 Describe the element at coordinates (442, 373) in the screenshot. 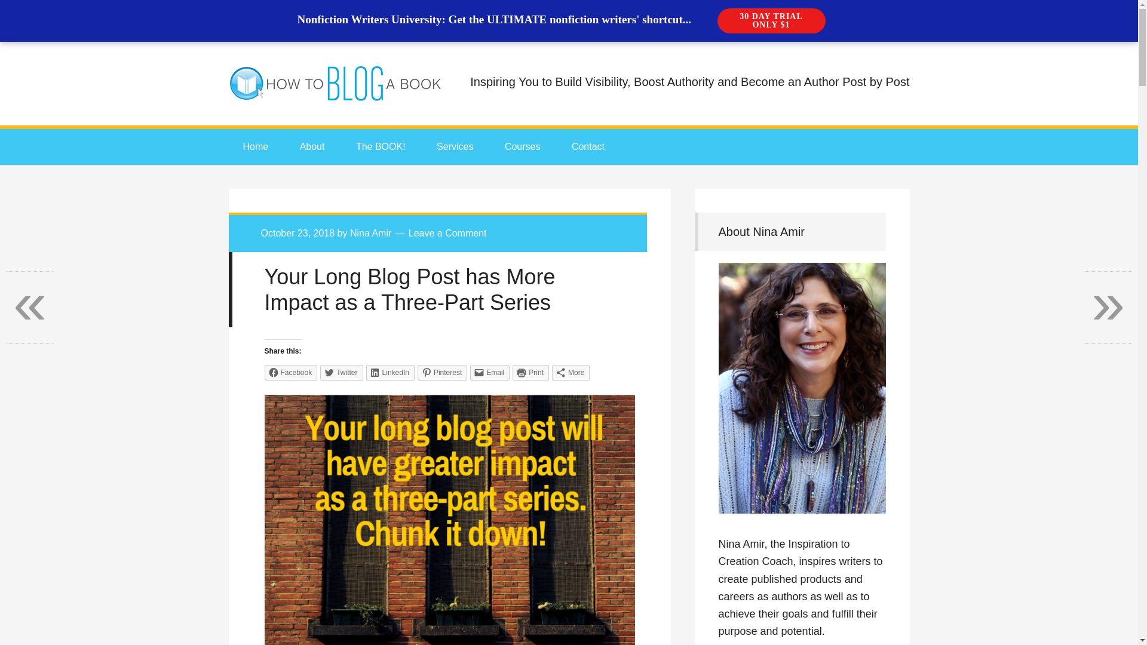

I see `Click to share on Pinterest` at that location.